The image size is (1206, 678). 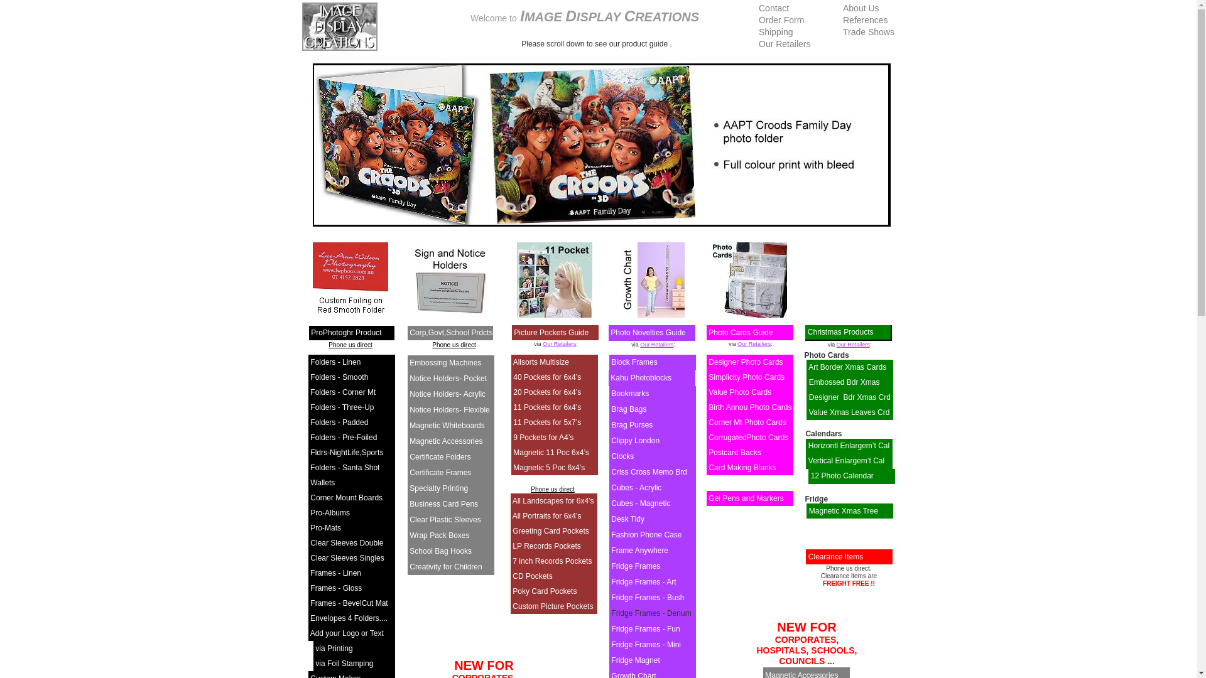 I want to click on via Foil Stamping, so click(x=344, y=664).